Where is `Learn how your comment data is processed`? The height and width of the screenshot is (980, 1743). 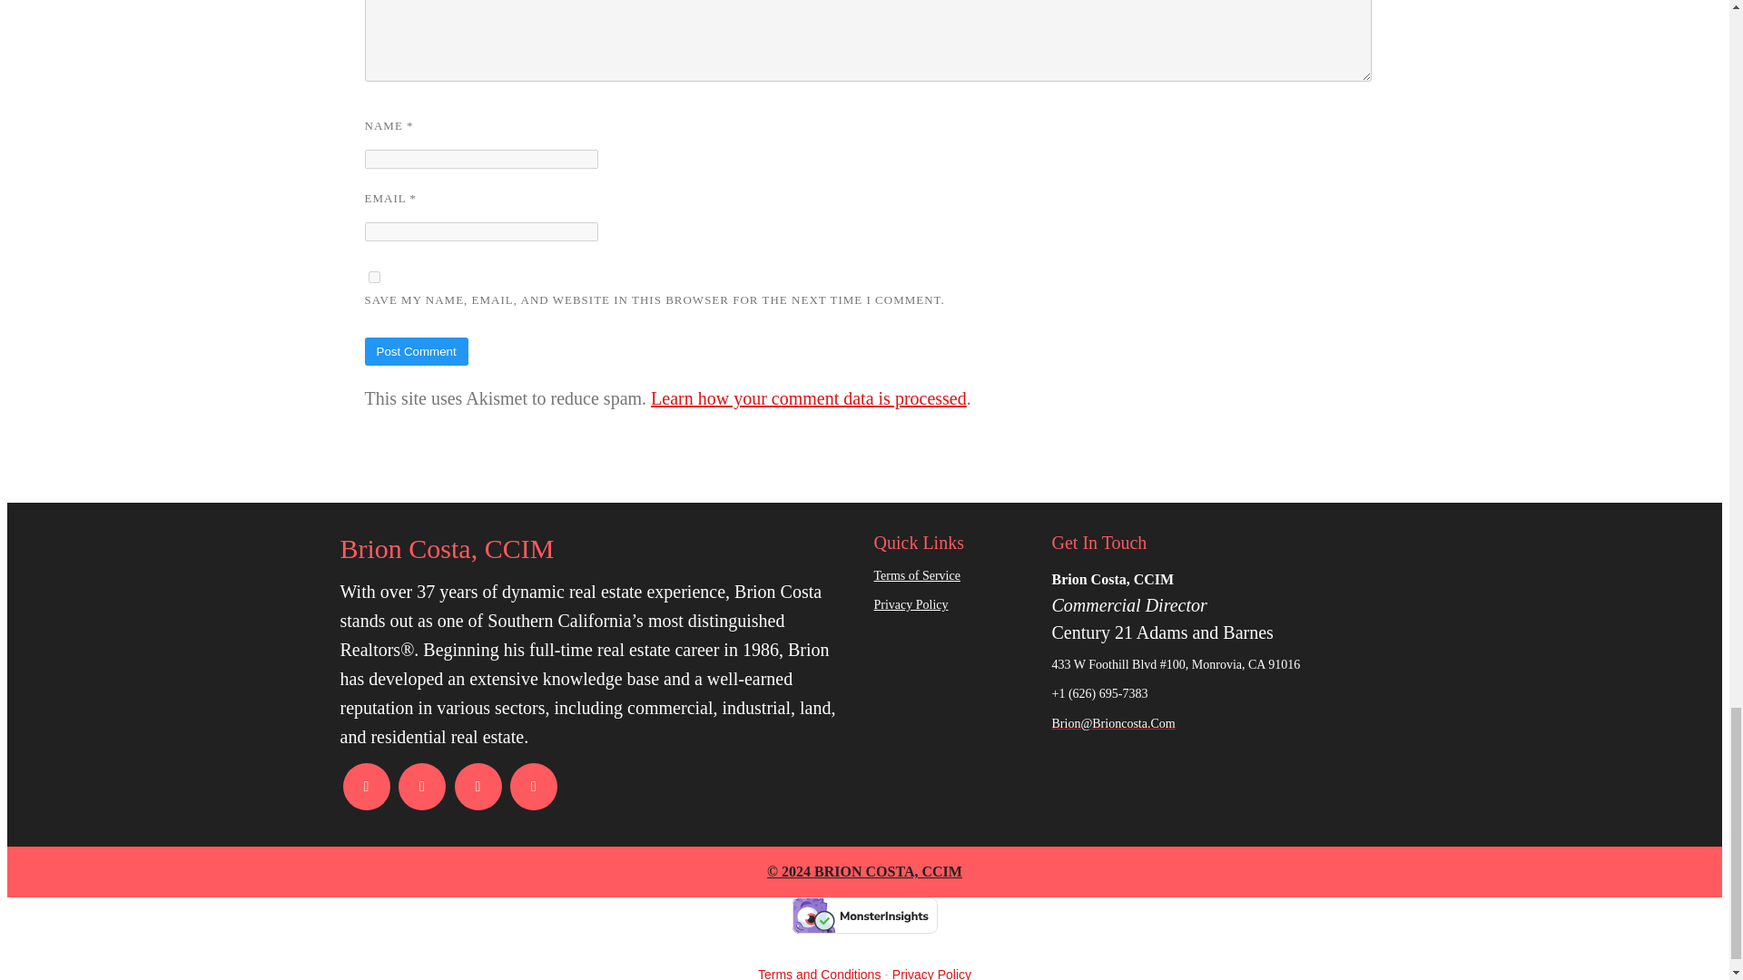 Learn how your comment data is processed is located at coordinates (808, 397).